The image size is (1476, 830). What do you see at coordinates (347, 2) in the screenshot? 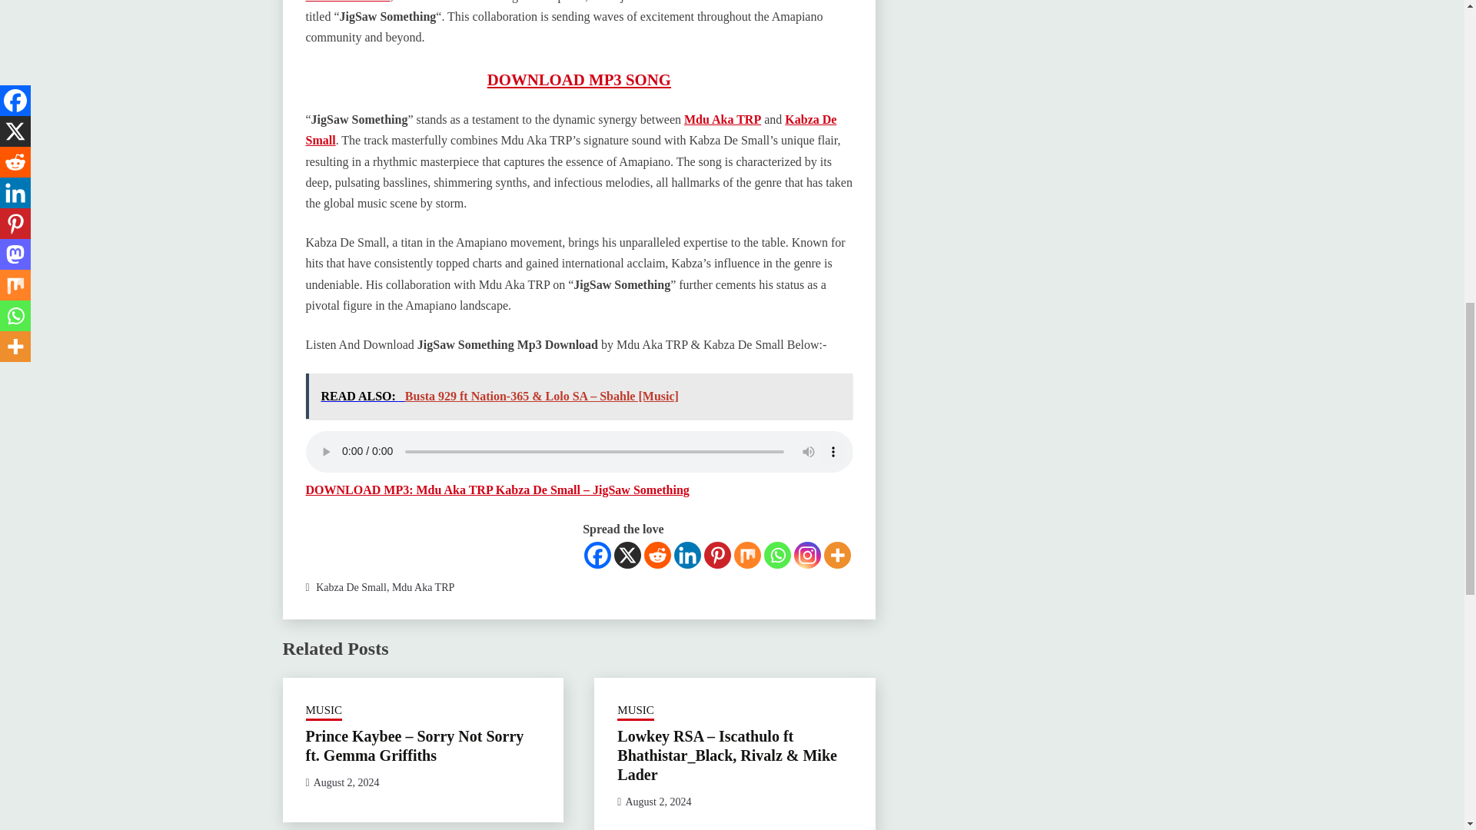
I see `Kabza De Small` at bounding box center [347, 2].